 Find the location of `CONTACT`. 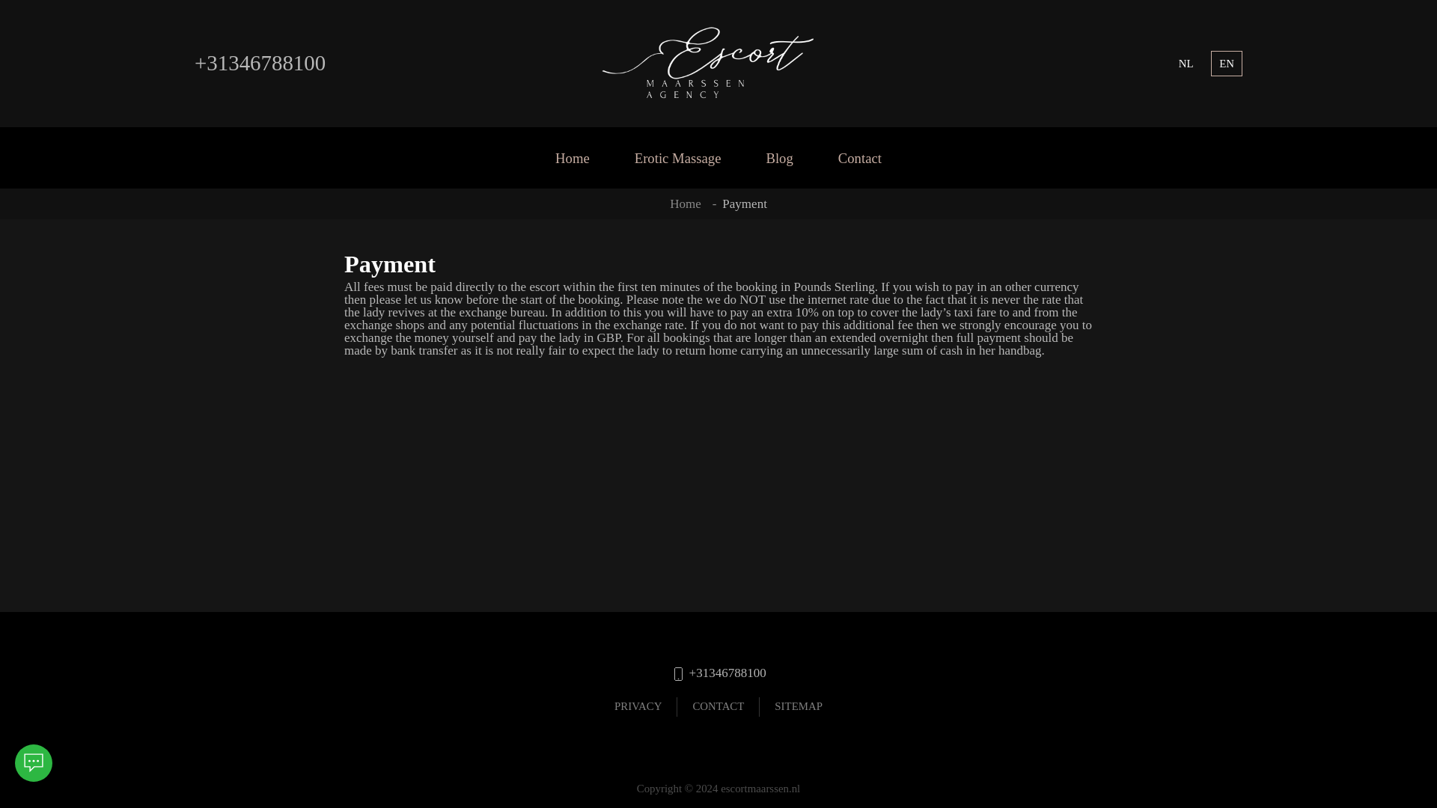

CONTACT is located at coordinates (718, 706).